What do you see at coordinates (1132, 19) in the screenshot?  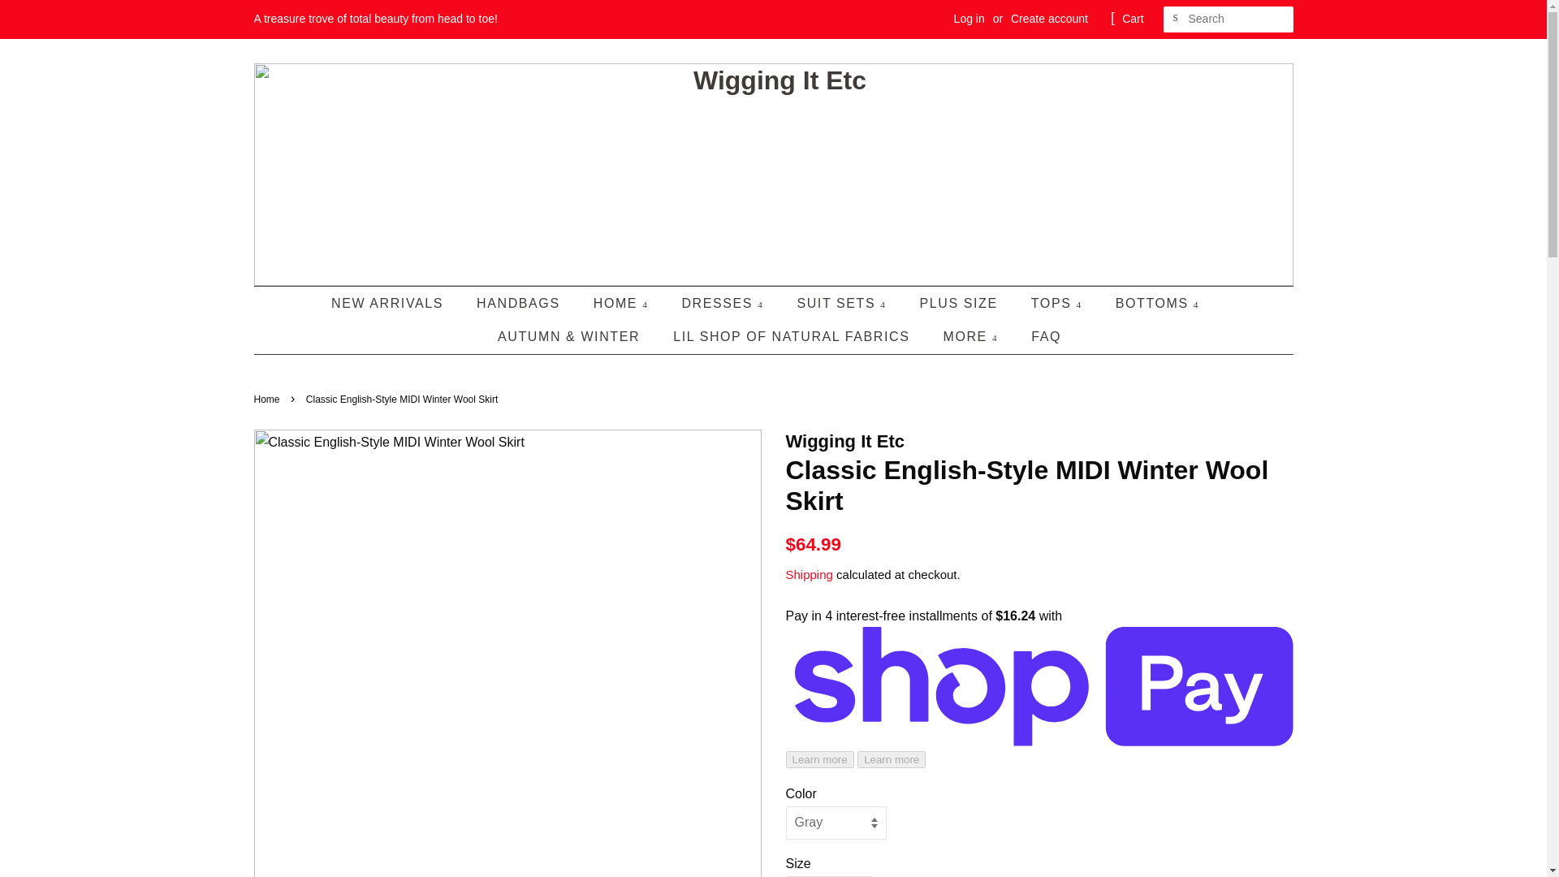 I see `Cart` at bounding box center [1132, 19].